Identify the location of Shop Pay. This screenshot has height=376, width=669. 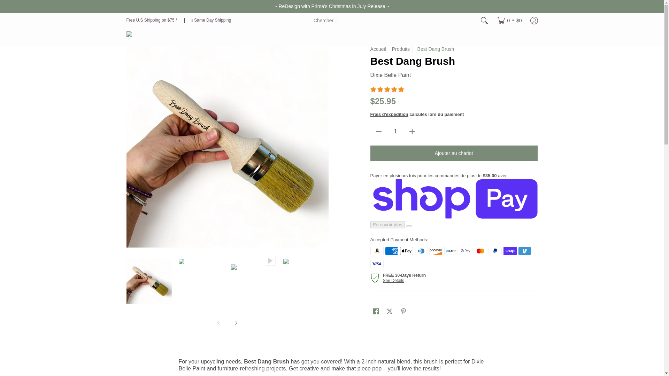
(510, 251).